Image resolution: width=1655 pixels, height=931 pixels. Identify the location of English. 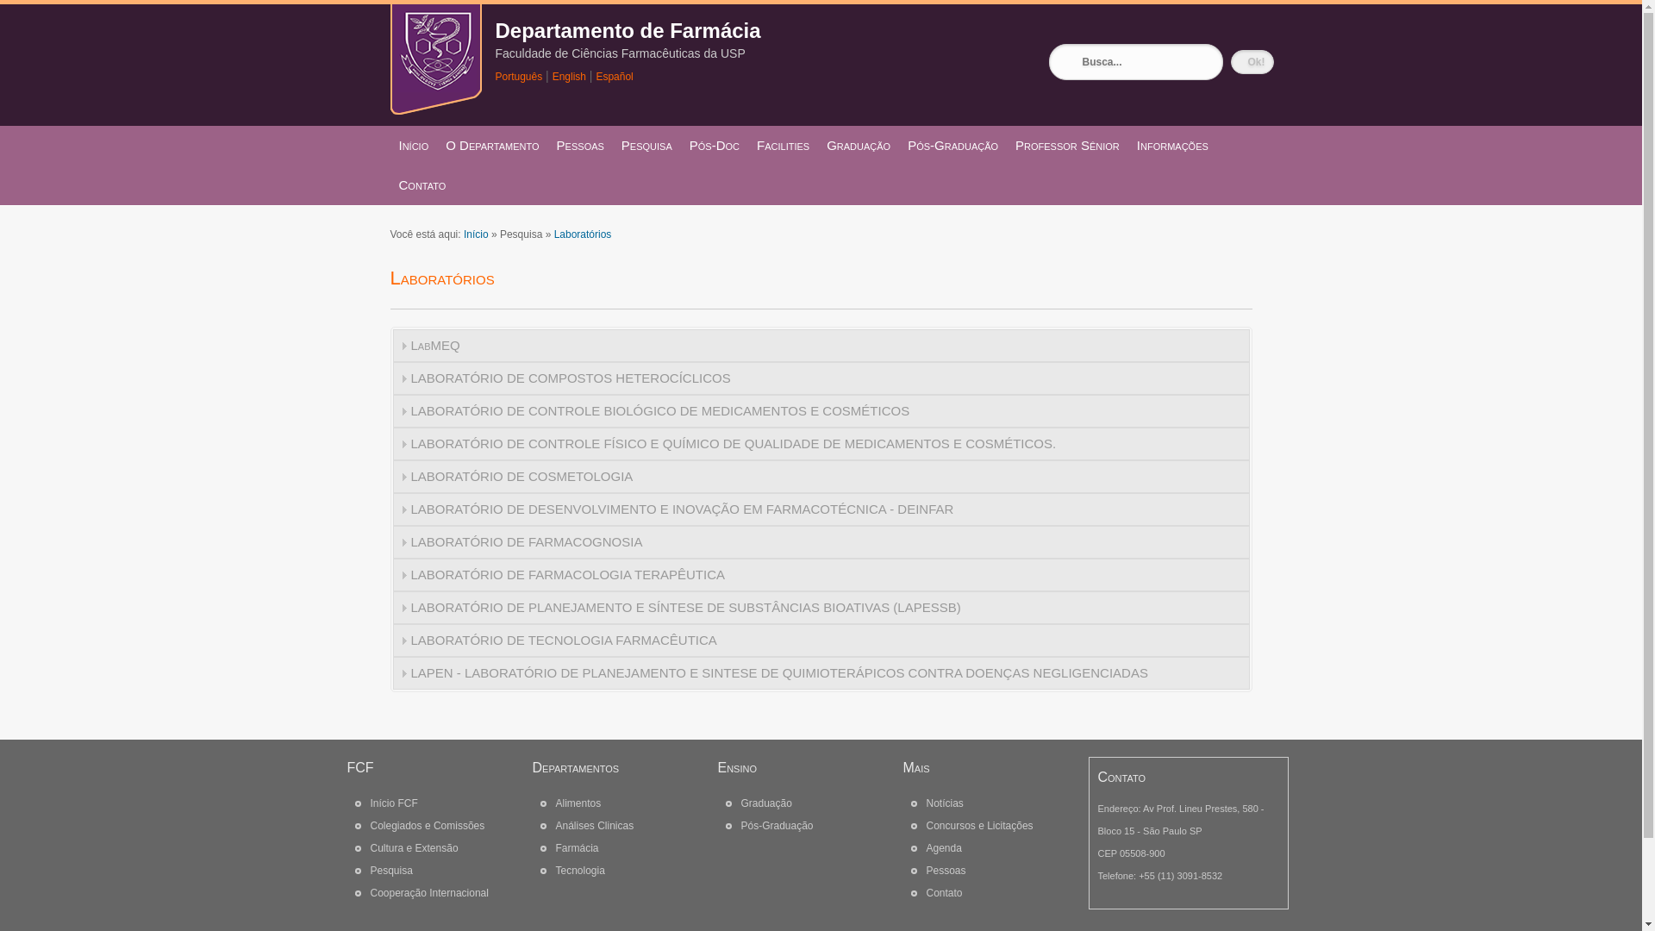
(569, 77).